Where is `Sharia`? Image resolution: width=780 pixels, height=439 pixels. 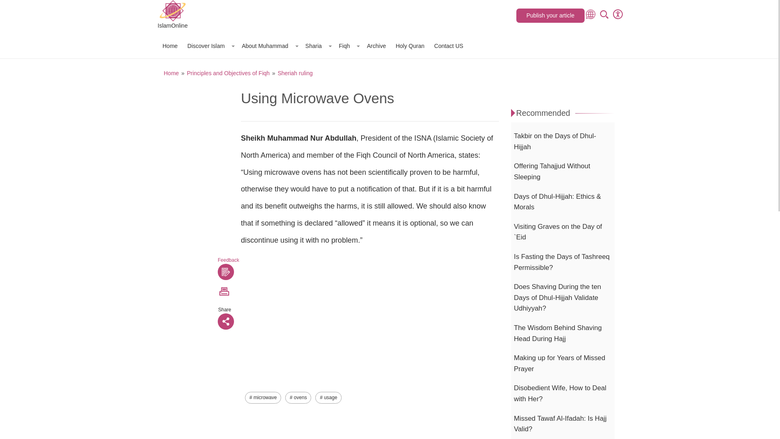
Sharia is located at coordinates (317, 46).